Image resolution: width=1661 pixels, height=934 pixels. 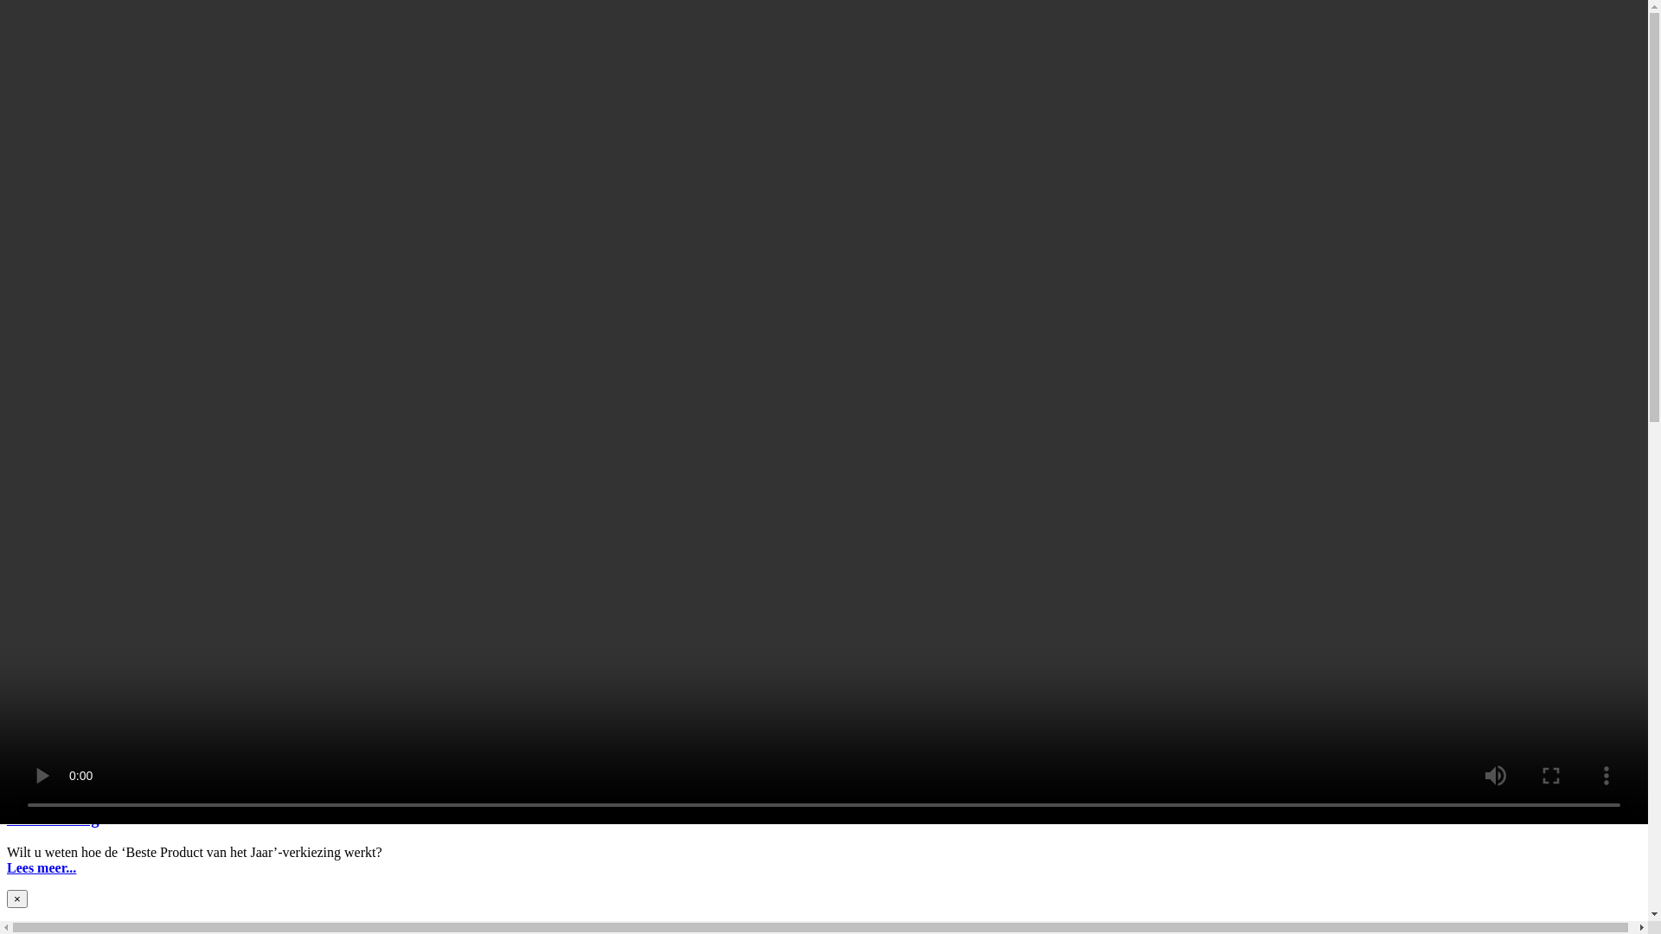 What do you see at coordinates (42, 868) in the screenshot?
I see `Lees meer...` at bounding box center [42, 868].